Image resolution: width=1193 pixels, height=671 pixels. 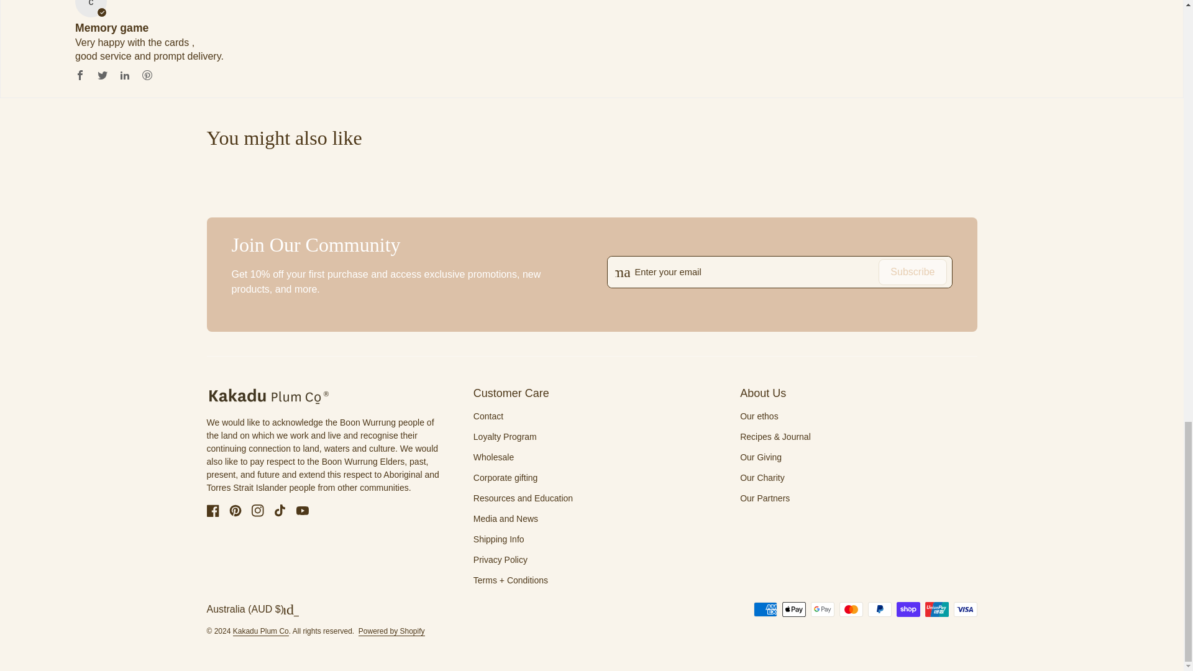 I want to click on LinkedIn, so click(x=124, y=75).